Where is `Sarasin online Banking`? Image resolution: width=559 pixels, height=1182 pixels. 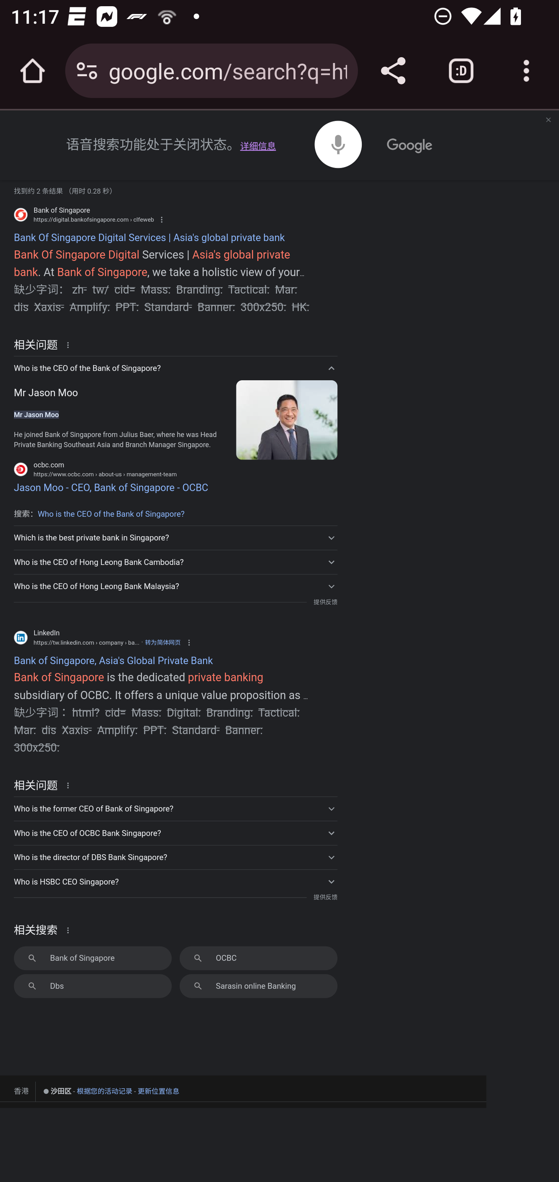 Sarasin online Banking is located at coordinates (258, 985).